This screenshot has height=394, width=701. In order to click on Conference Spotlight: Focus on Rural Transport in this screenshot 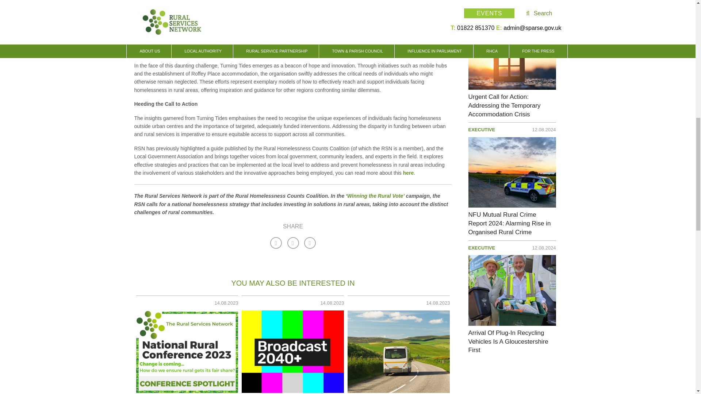, I will do `click(187, 352)`.